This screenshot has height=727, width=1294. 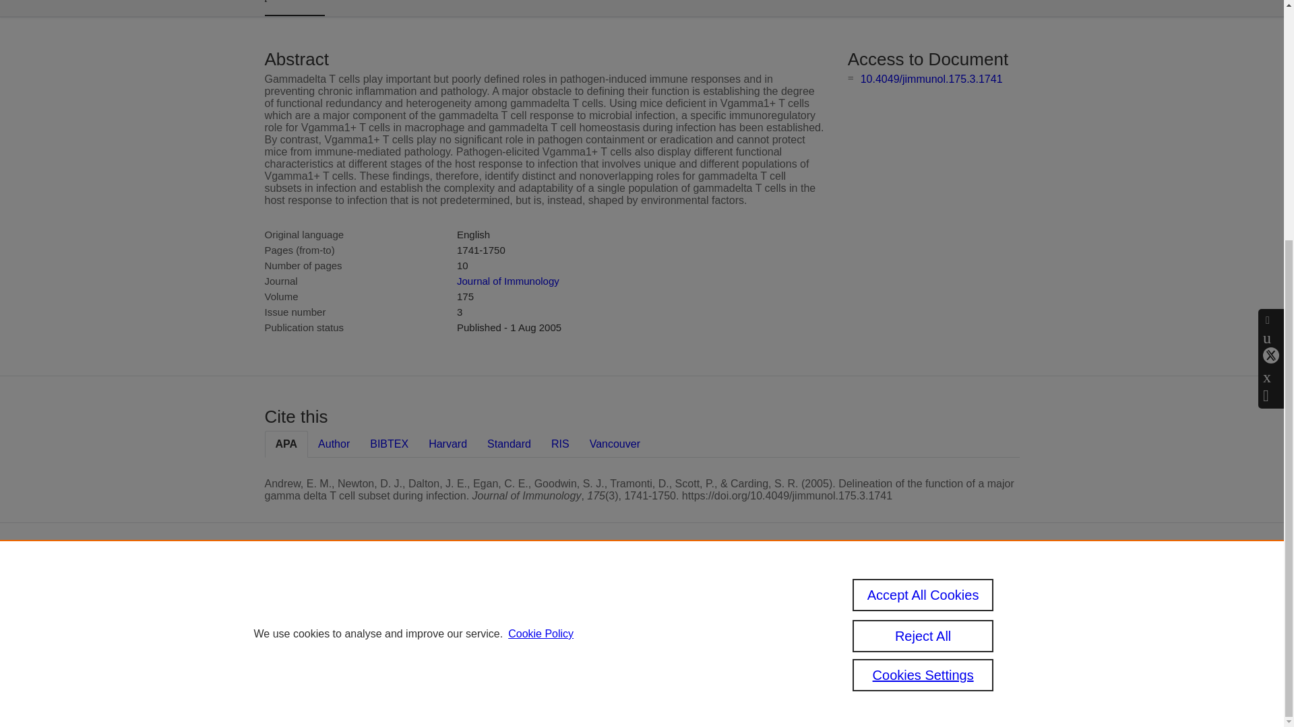 I want to click on About web accessibility, so click(x=894, y=633).